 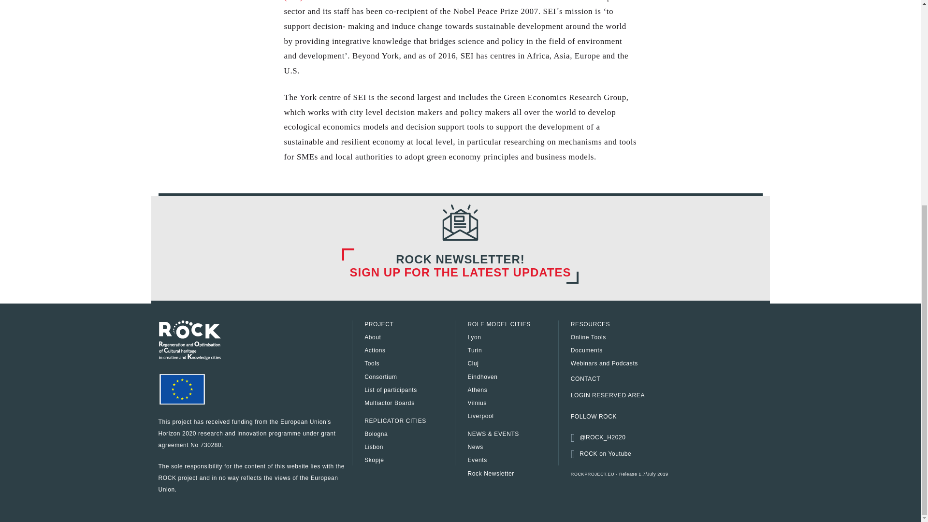 What do you see at coordinates (408, 391) in the screenshot?
I see `List of participants` at bounding box center [408, 391].